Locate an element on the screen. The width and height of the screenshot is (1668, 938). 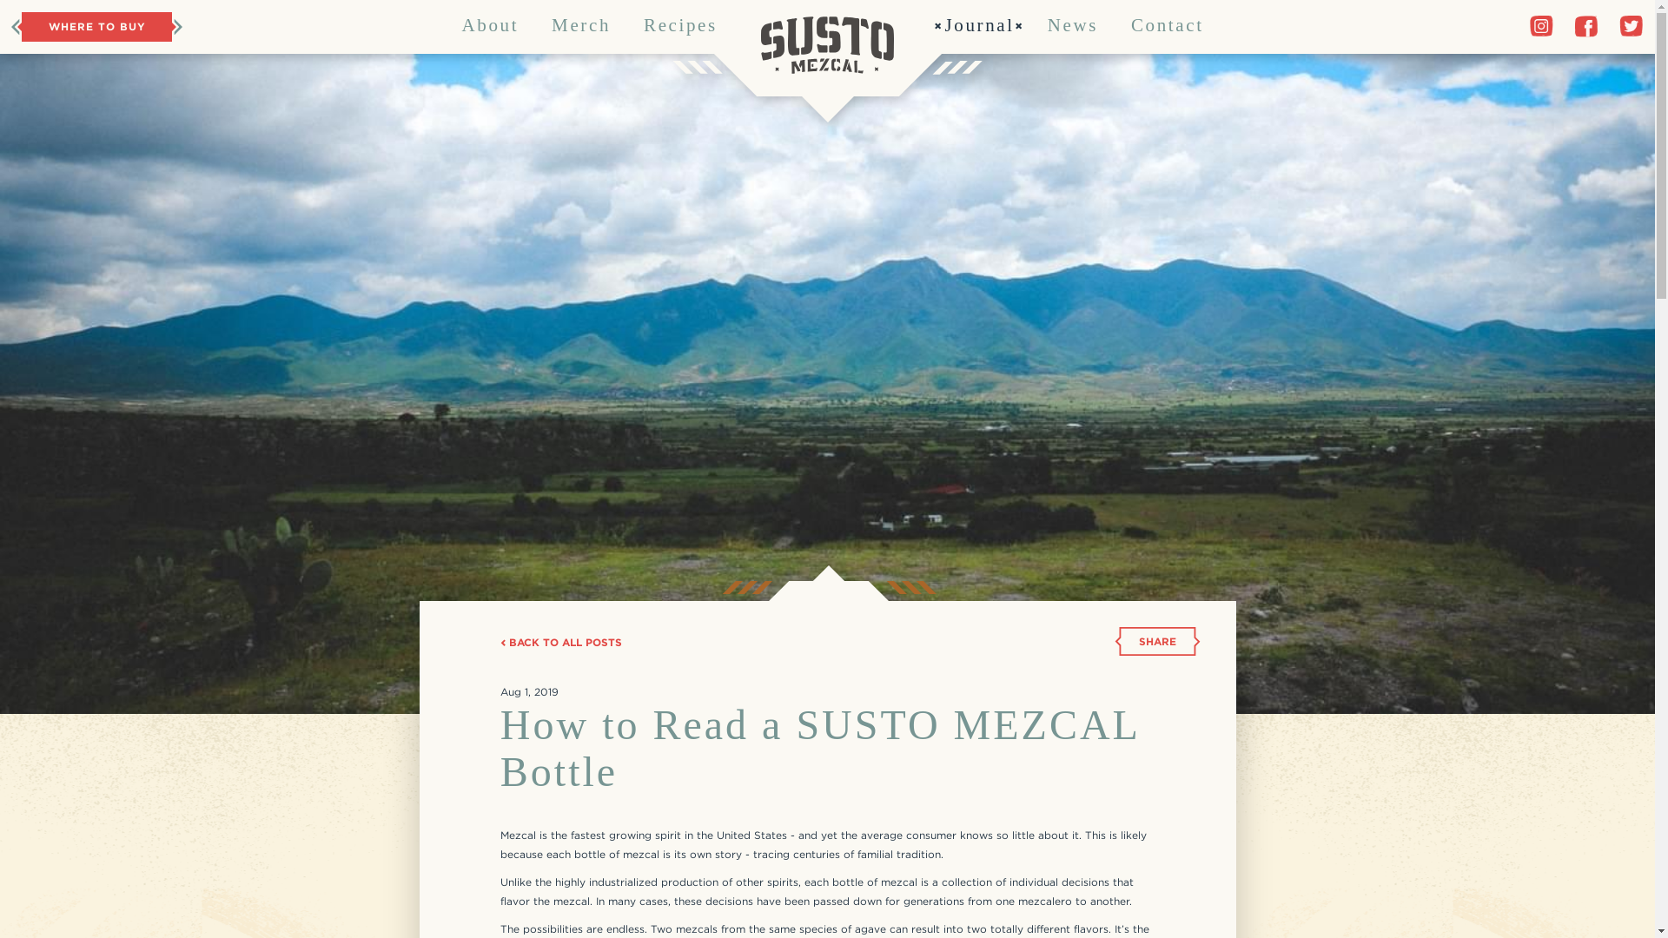
WHERE TO BUY is located at coordinates (96, 26).